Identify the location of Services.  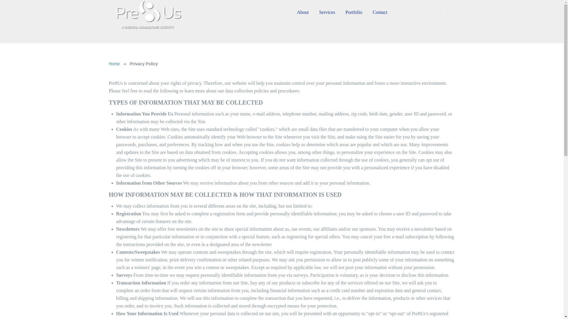
(327, 12).